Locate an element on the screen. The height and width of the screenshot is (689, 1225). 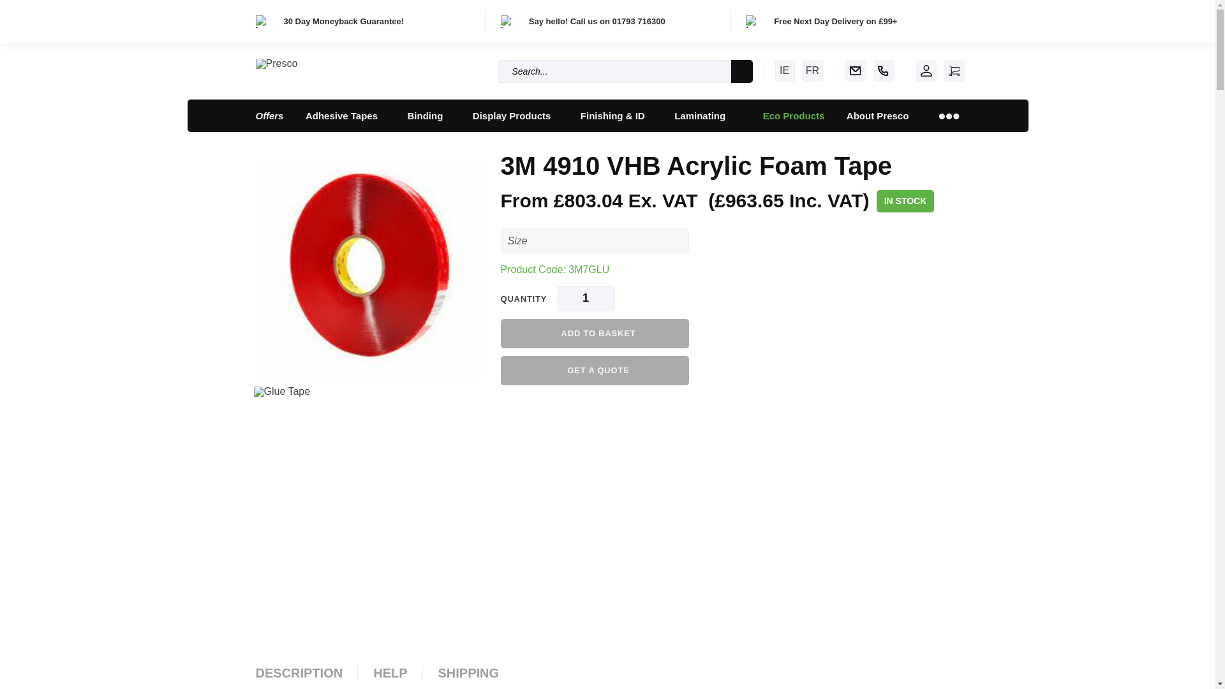
Display Products is located at coordinates (516, 115).